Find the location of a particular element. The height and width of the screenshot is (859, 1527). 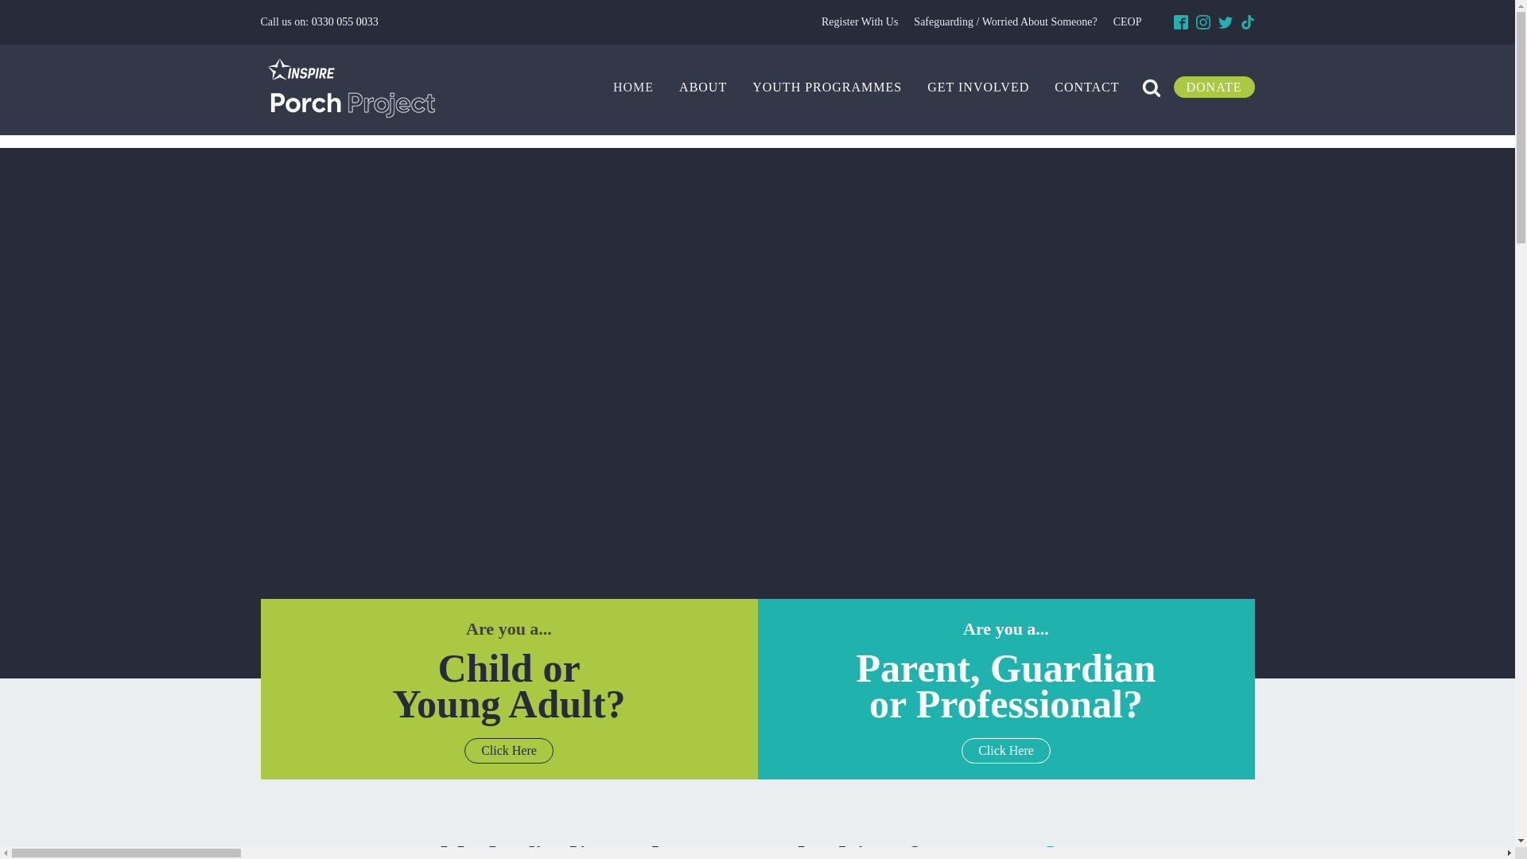

Search is located at coordinates (27, 10).